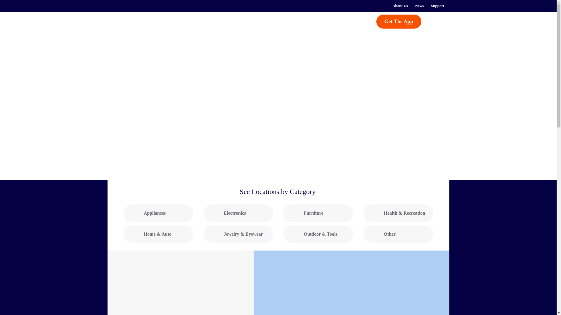 The height and width of the screenshot is (315, 561). I want to click on Electronics, so click(238, 213).